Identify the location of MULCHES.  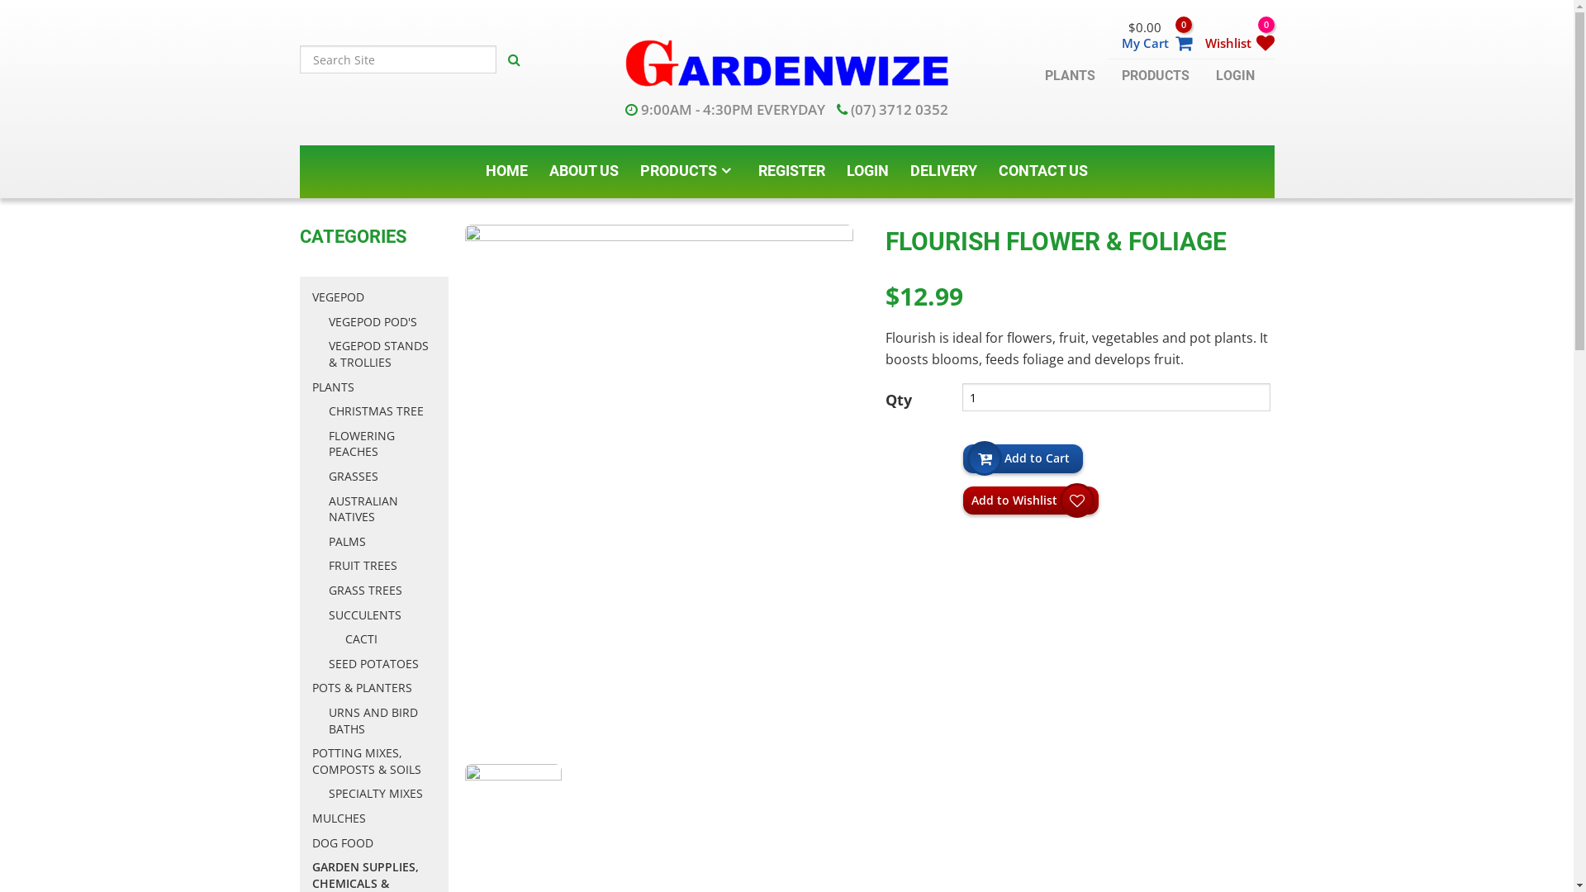
(374, 818).